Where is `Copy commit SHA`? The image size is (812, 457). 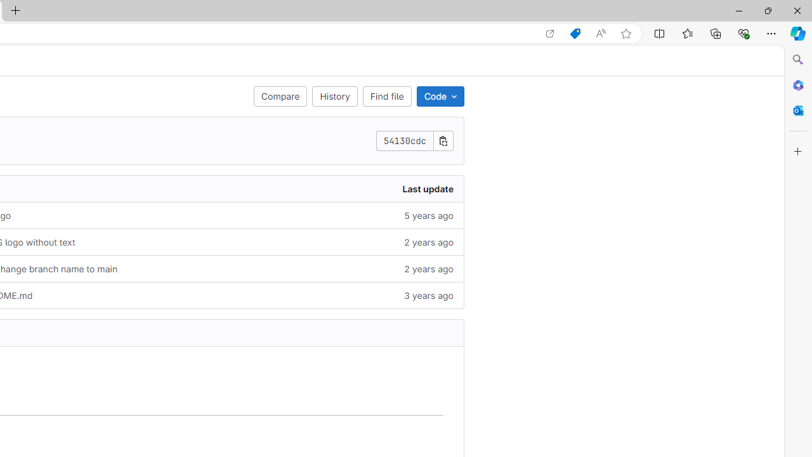
Copy commit SHA is located at coordinates (443, 141).